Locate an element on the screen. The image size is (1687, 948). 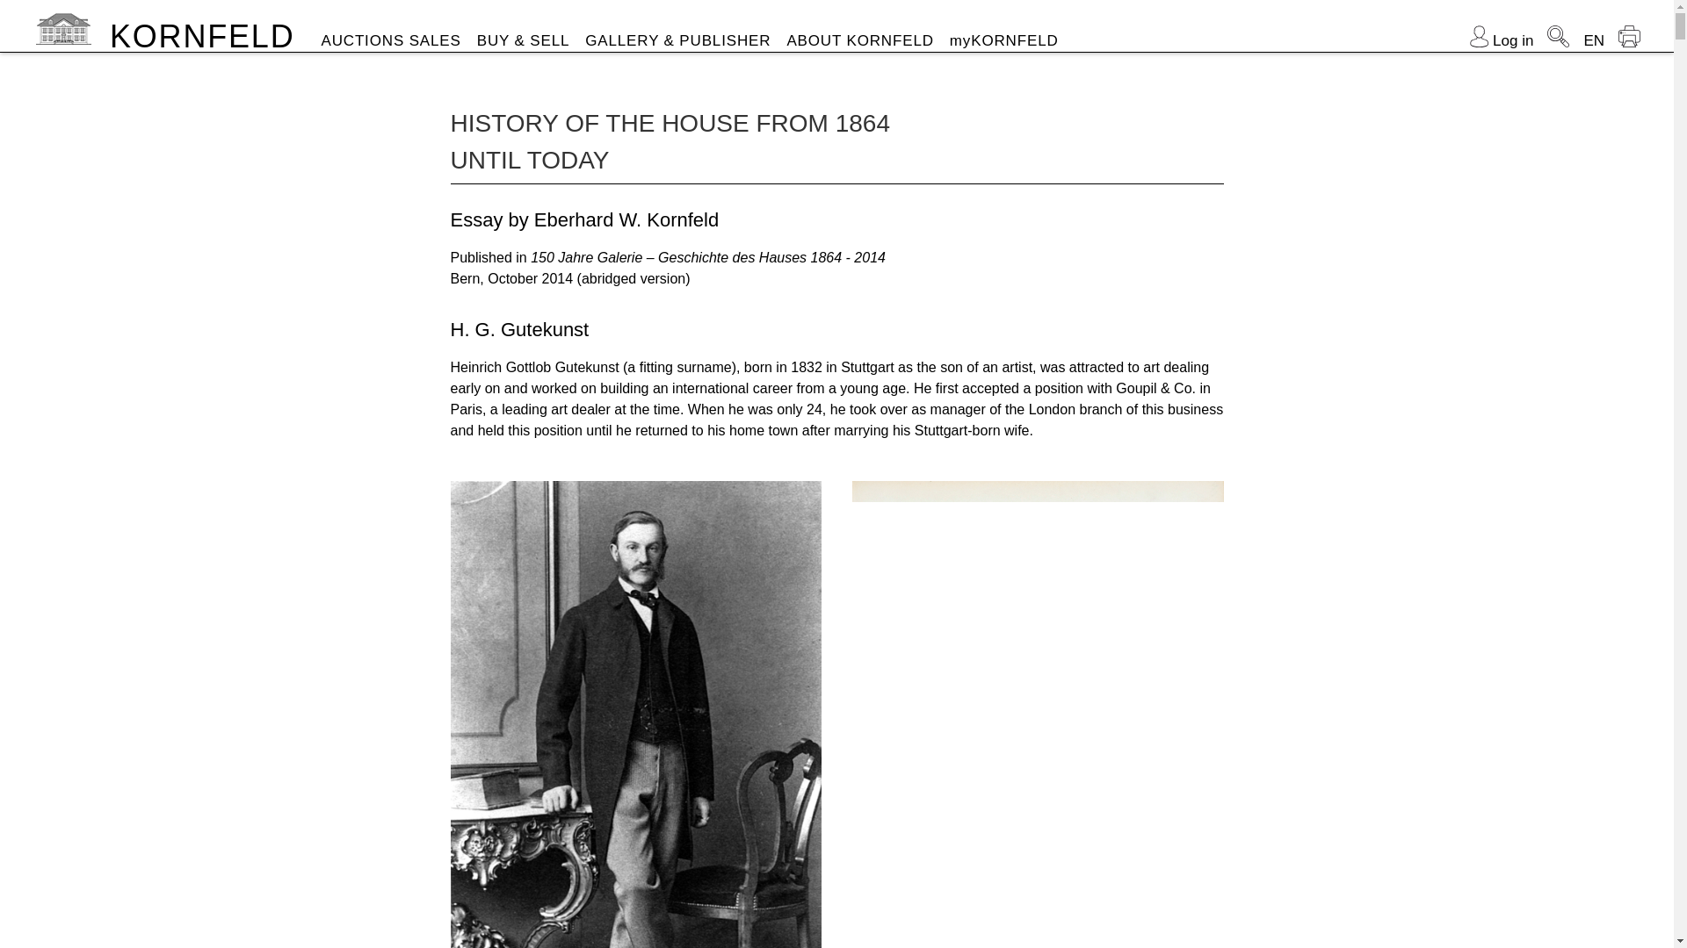
Search in the catalogue is located at coordinates (1557, 37).